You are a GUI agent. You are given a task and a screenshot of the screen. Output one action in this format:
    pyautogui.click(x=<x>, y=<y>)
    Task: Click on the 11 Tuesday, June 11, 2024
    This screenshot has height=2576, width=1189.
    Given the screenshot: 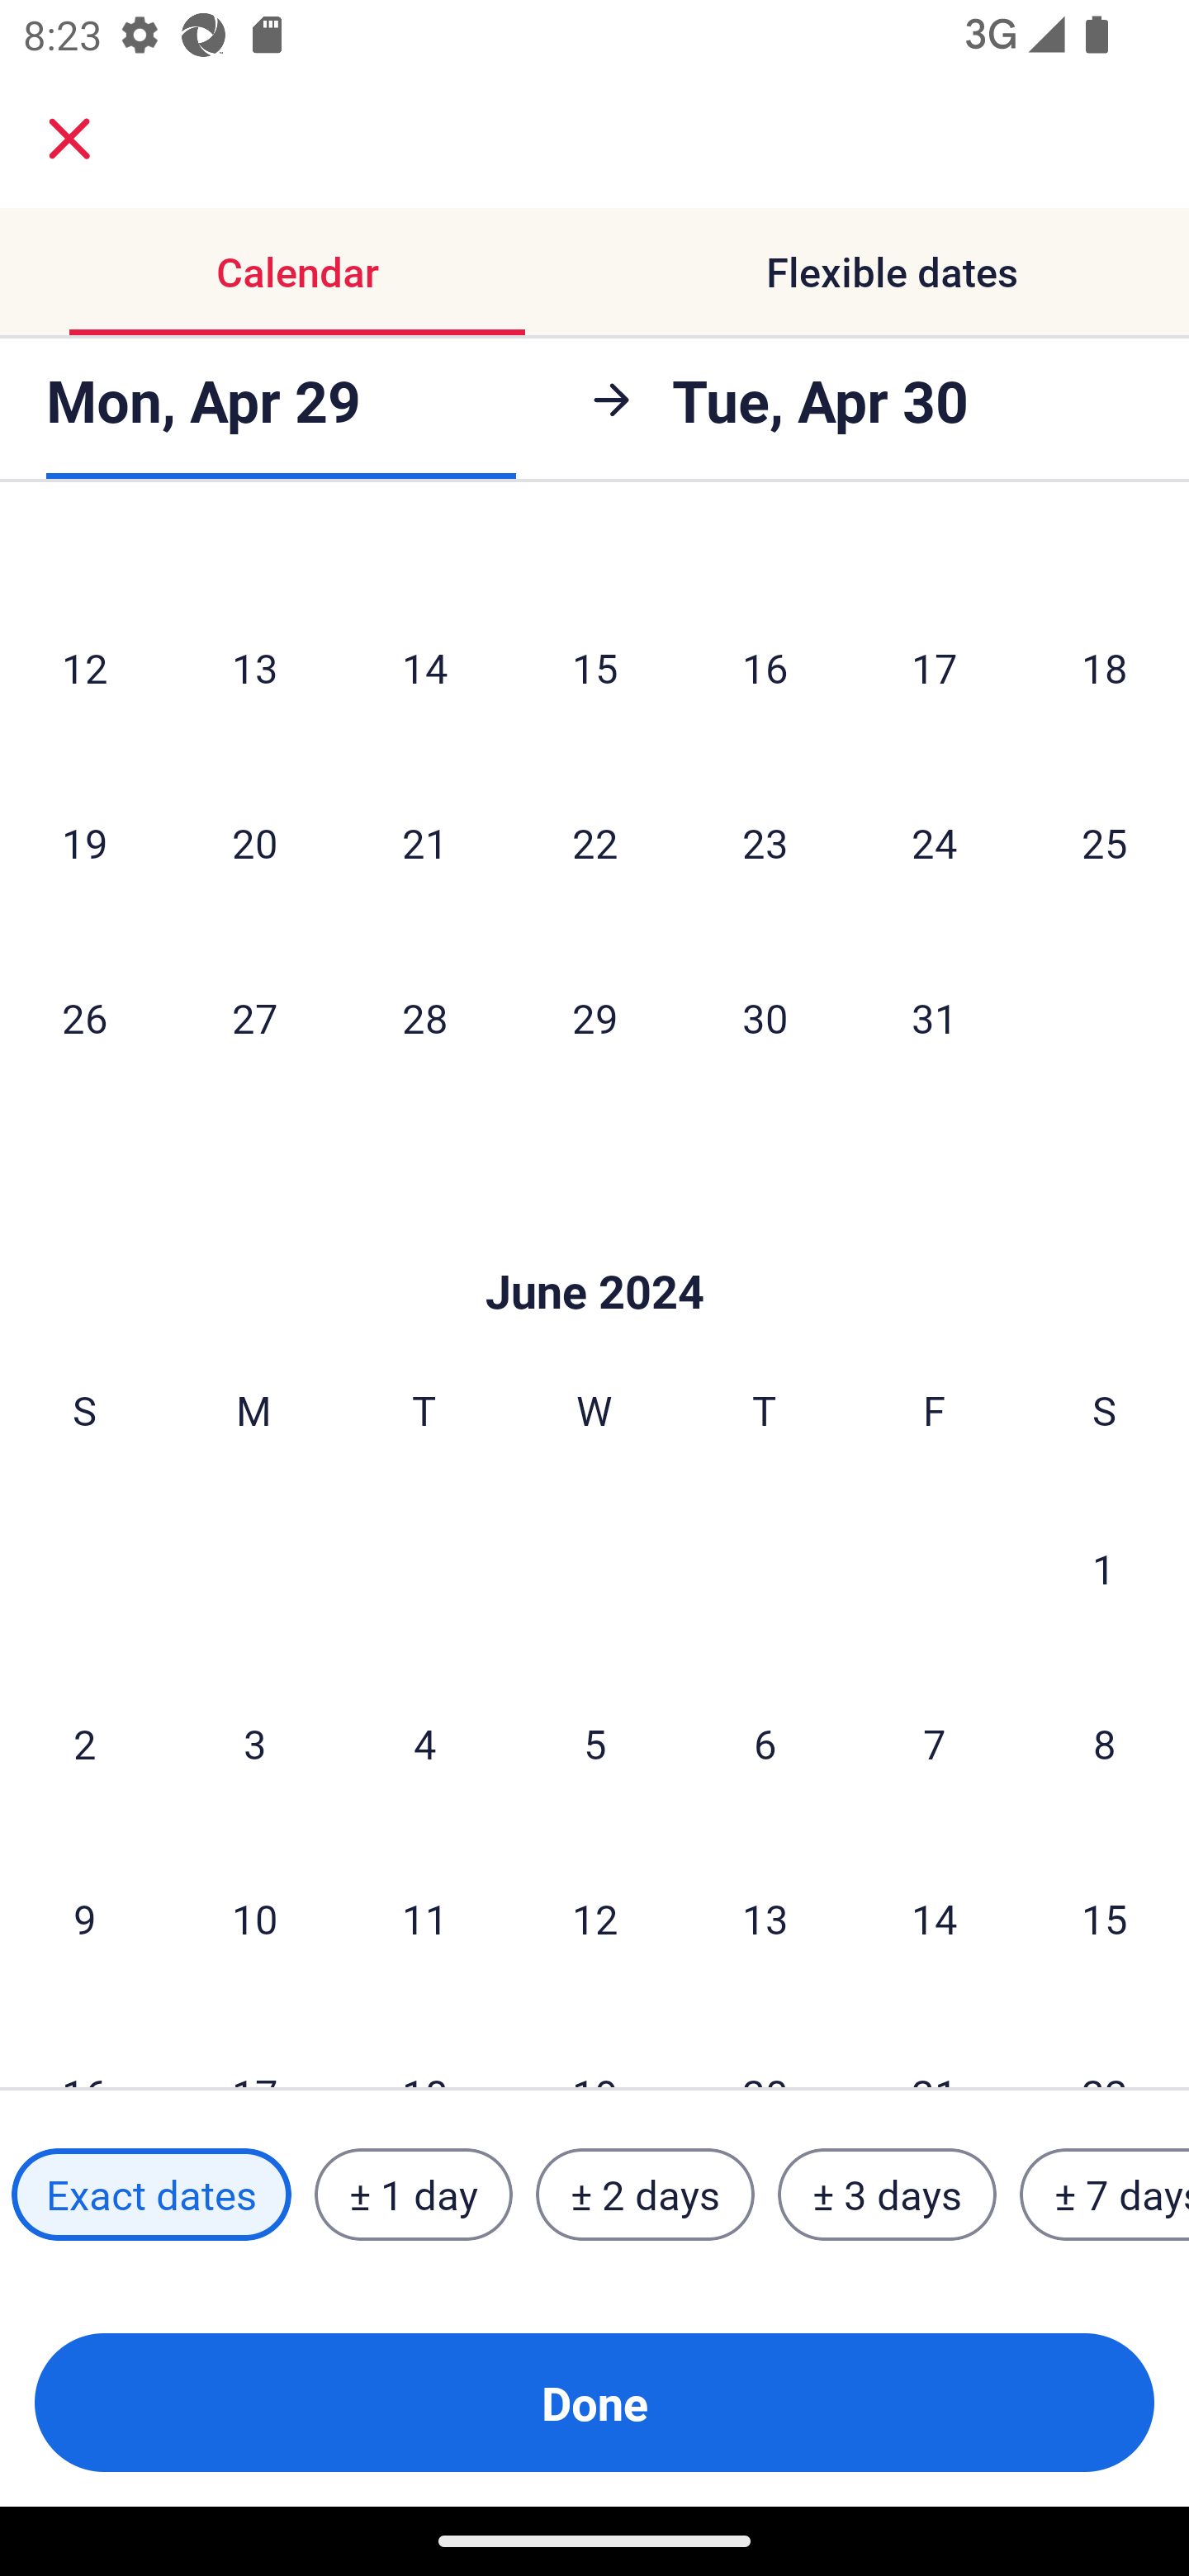 What is the action you would take?
    pyautogui.click(x=424, y=1919)
    